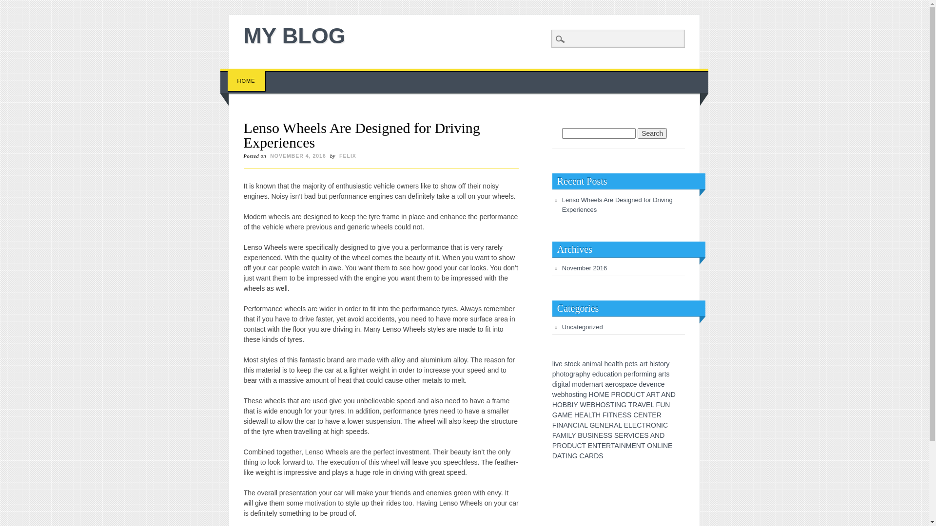 The image size is (936, 526). I want to click on L, so click(630, 425).